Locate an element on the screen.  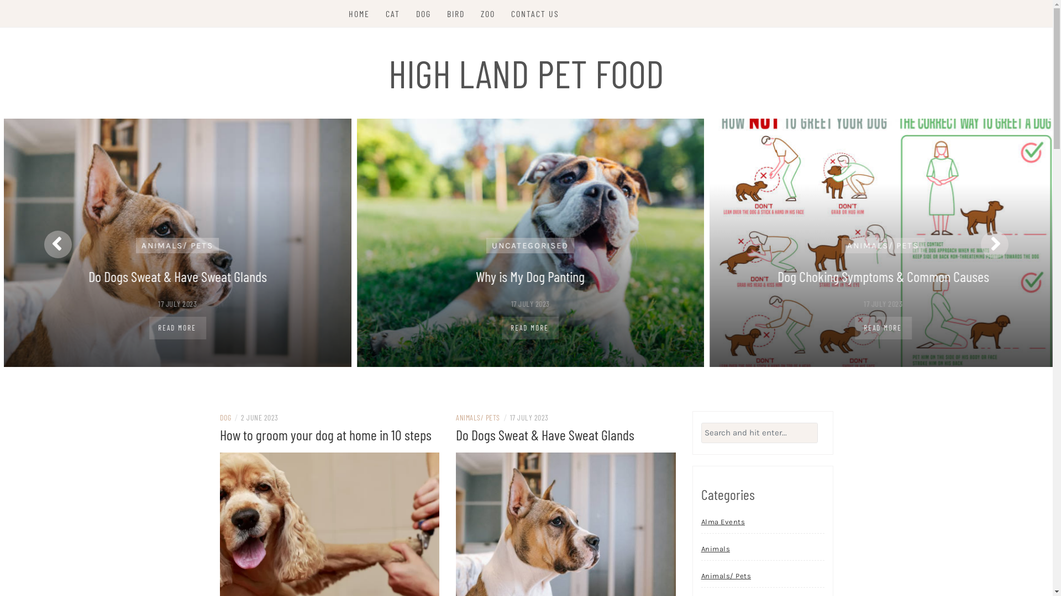
Animals/ Pets is located at coordinates (726, 576).